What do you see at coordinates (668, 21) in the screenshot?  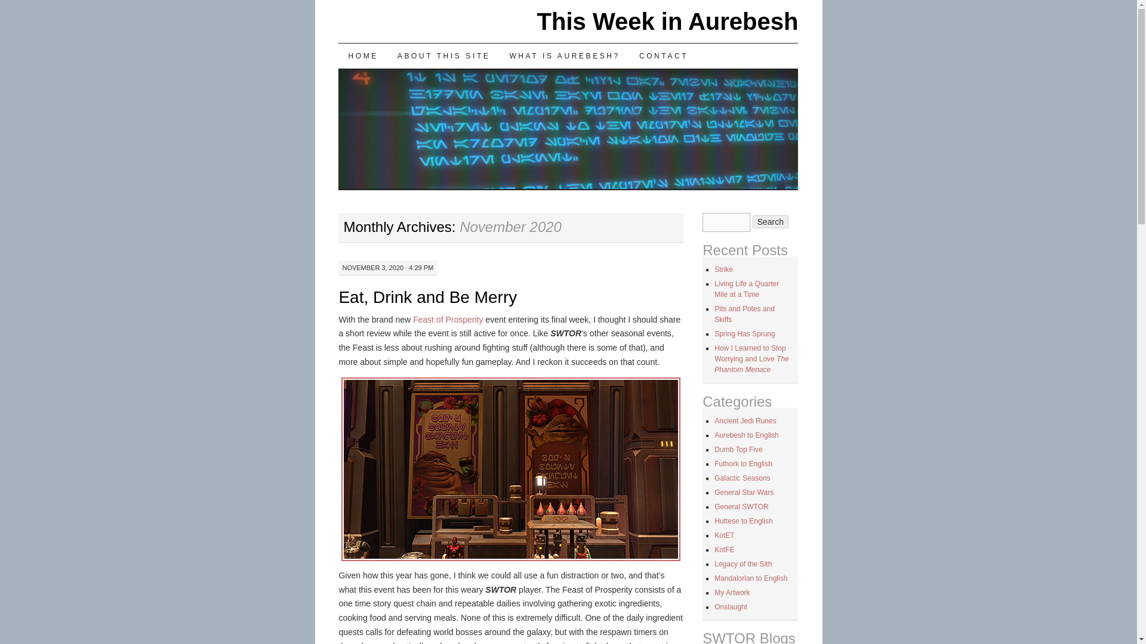 I see `This Week in Aurebesh` at bounding box center [668, 21].